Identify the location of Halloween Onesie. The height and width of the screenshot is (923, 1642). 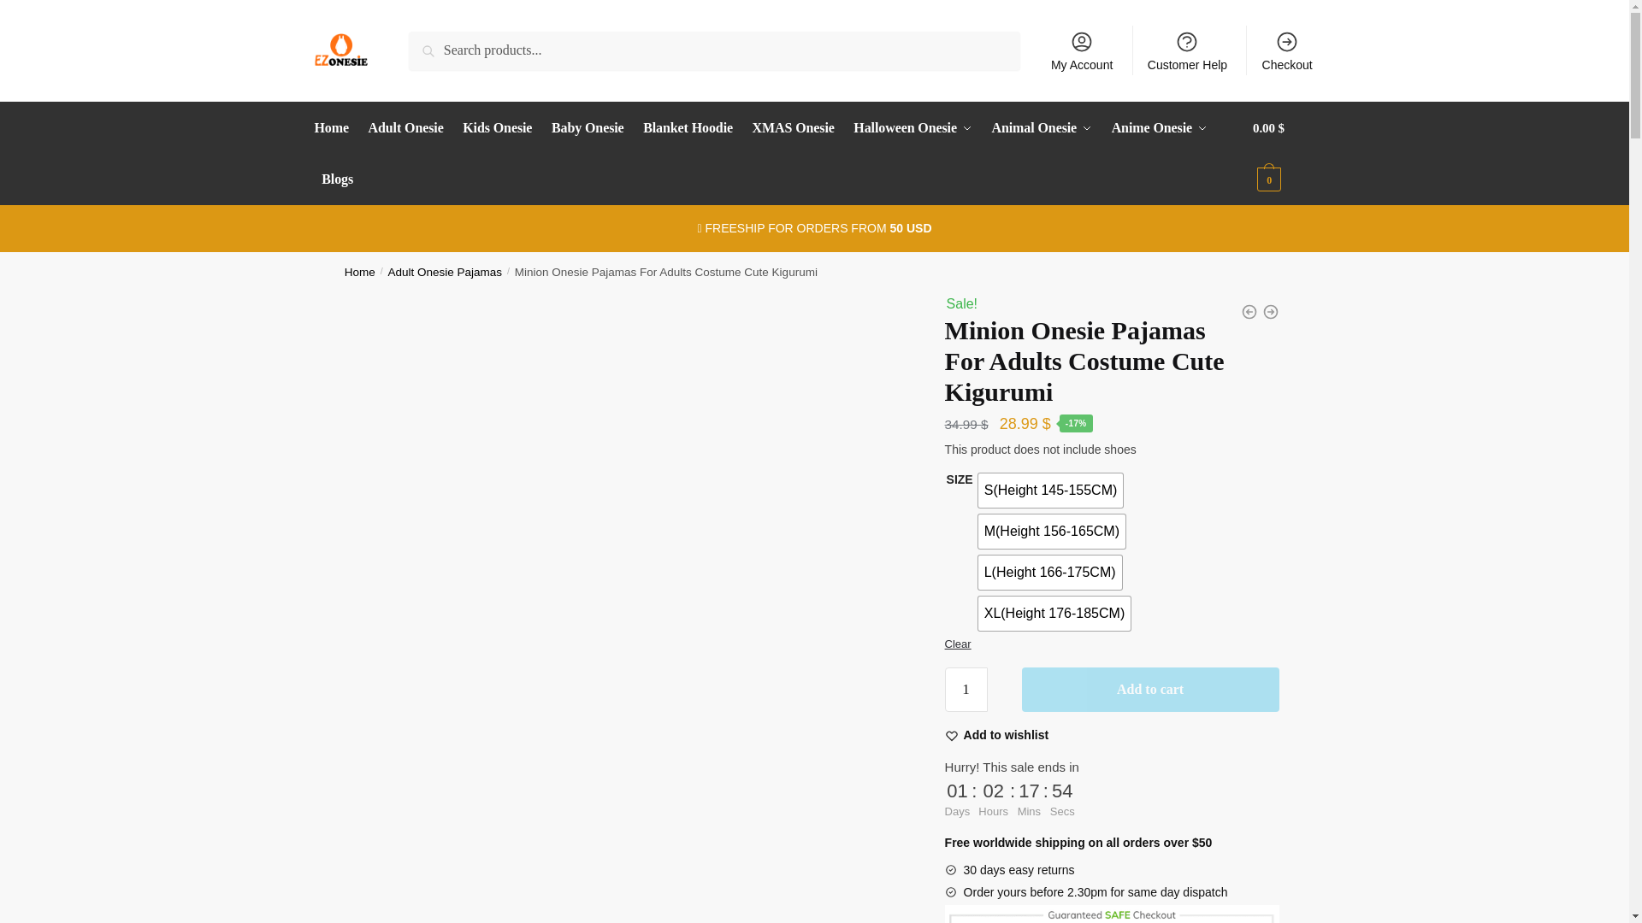
(913, 128).